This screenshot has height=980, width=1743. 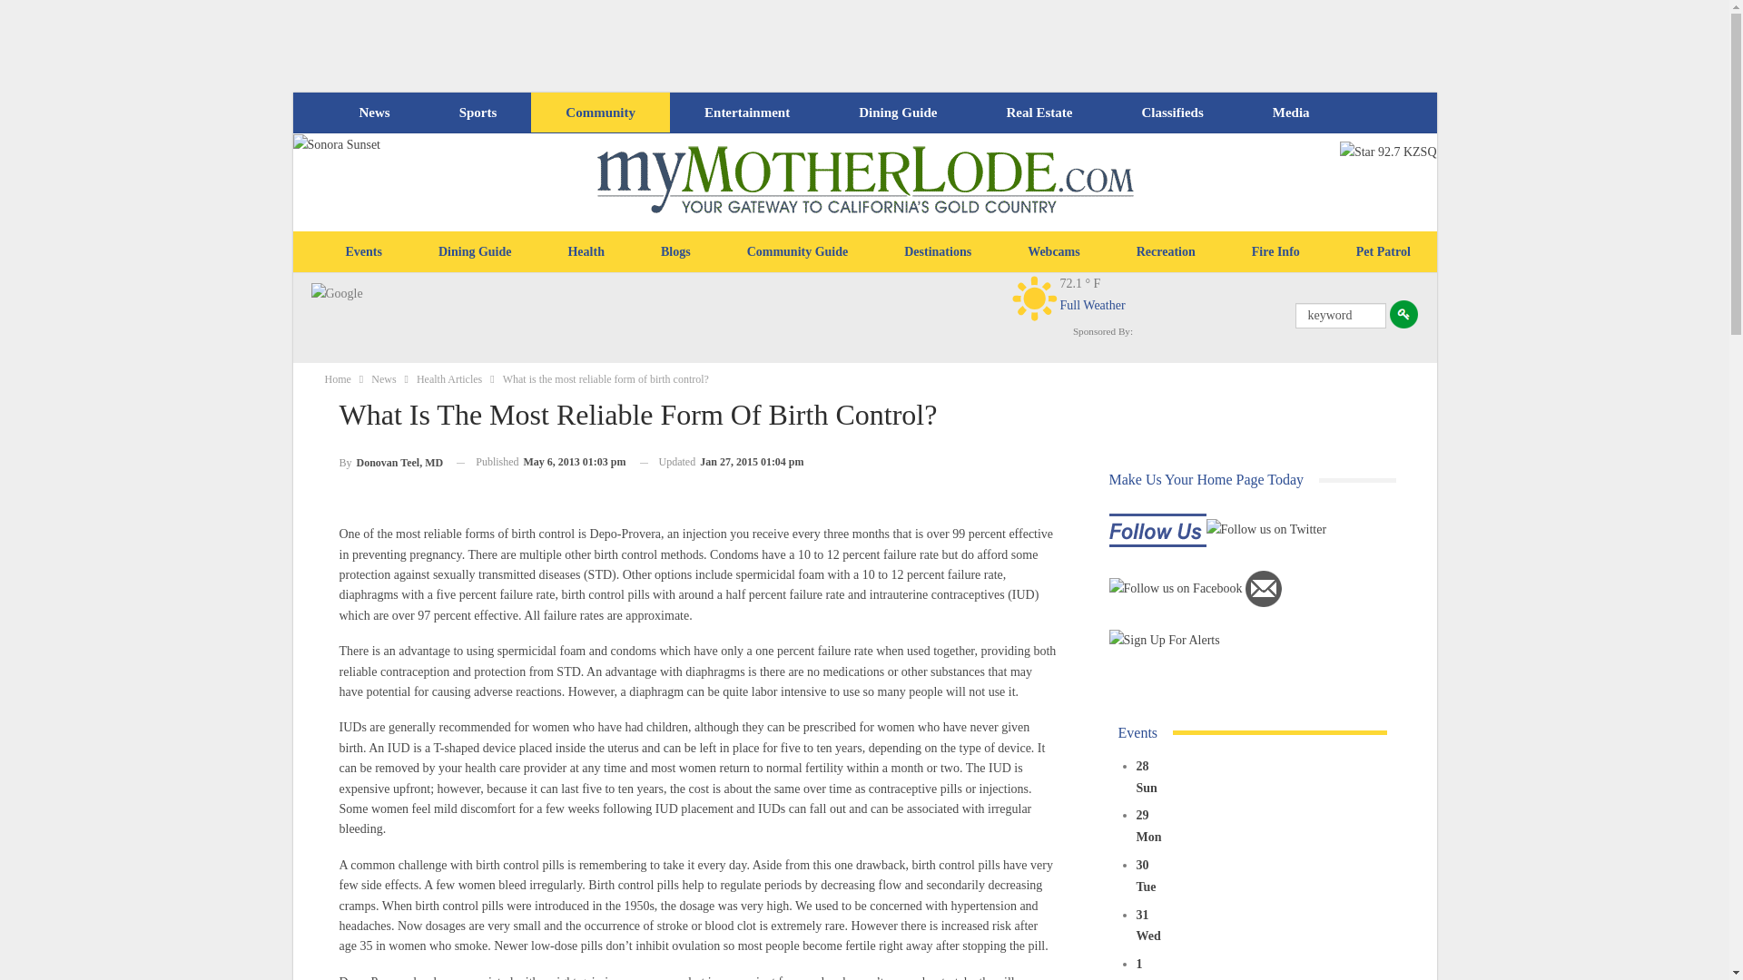 What do you see at coordinates (937, 252) in the screenshot?
I see `Destinations` at bounding box center [937, 252].